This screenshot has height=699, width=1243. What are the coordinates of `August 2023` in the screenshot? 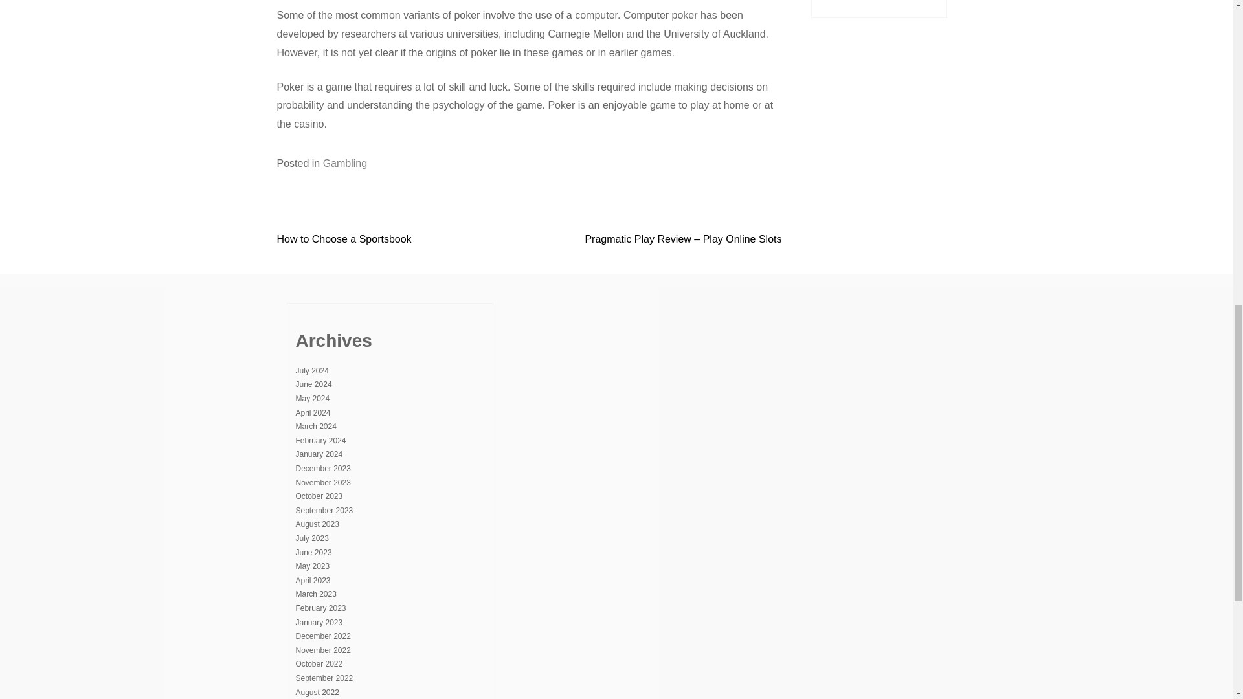 It's located at (317, 524).